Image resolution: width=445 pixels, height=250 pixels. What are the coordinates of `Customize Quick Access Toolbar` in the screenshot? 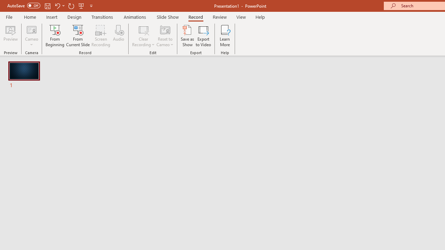 It's located at (91, 6).